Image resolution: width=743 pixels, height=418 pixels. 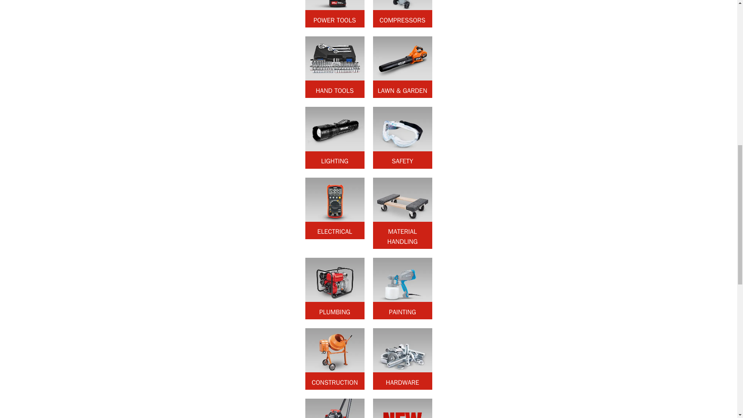 What do you see at coordinates (334, 358) in the screenshot?
I see `CONSTRUCTION` at bounding box center [334, 358].